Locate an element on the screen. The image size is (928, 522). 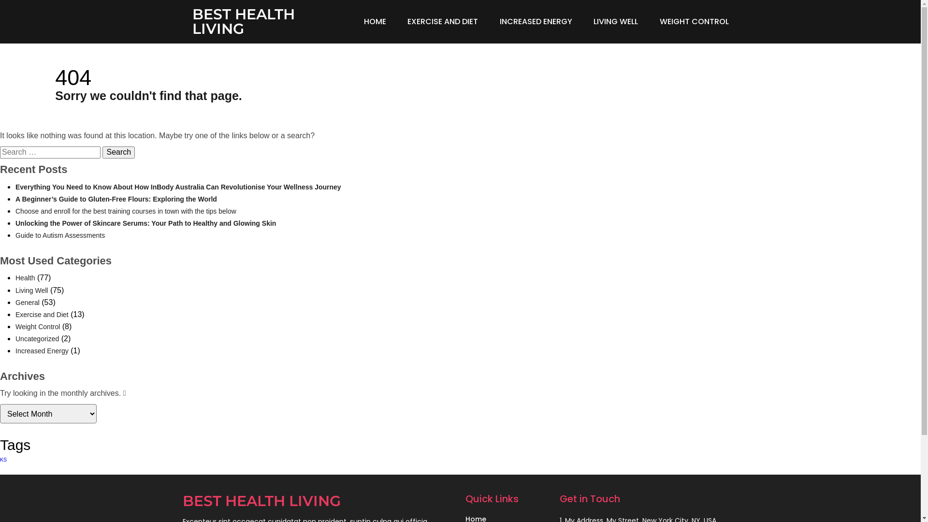
BEST HEALTH LIVING is located at coordinates (319, 501).